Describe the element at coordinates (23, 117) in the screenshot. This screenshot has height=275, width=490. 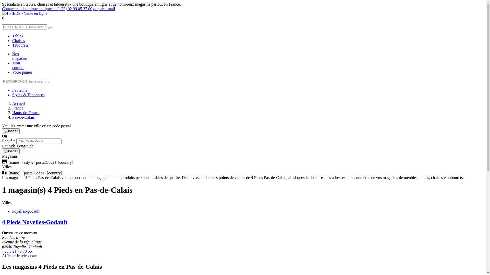
I see `Pas-de-Calais` at that location.